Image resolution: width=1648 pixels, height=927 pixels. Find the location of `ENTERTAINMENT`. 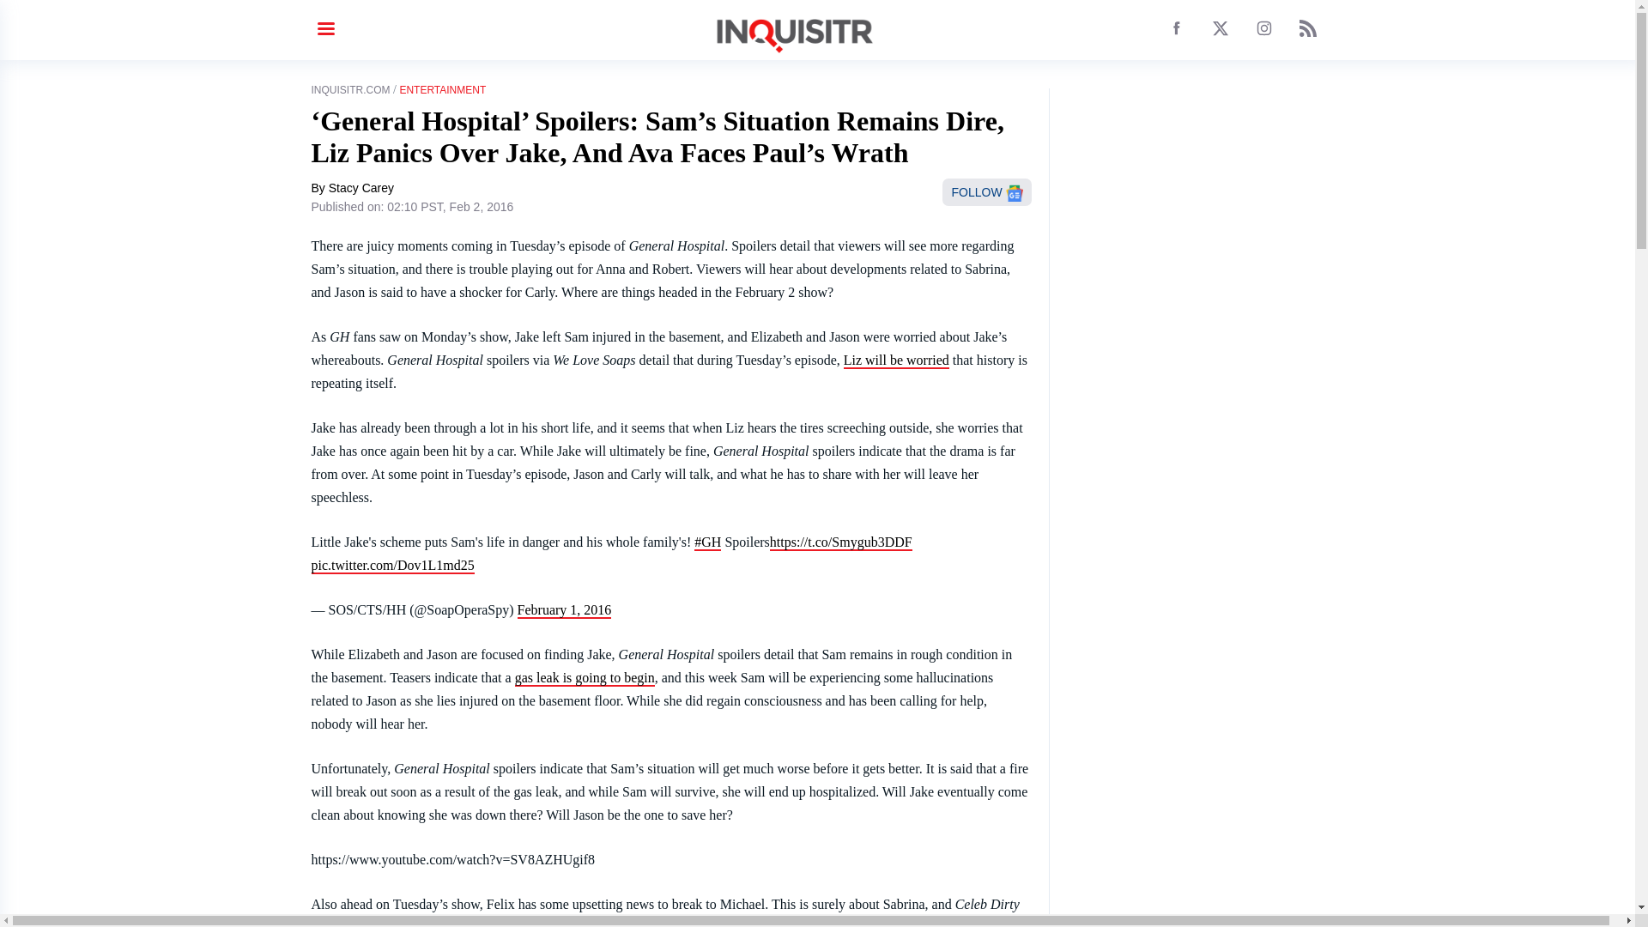

ENTERTAINMENT is located at coordinates (442, 90).